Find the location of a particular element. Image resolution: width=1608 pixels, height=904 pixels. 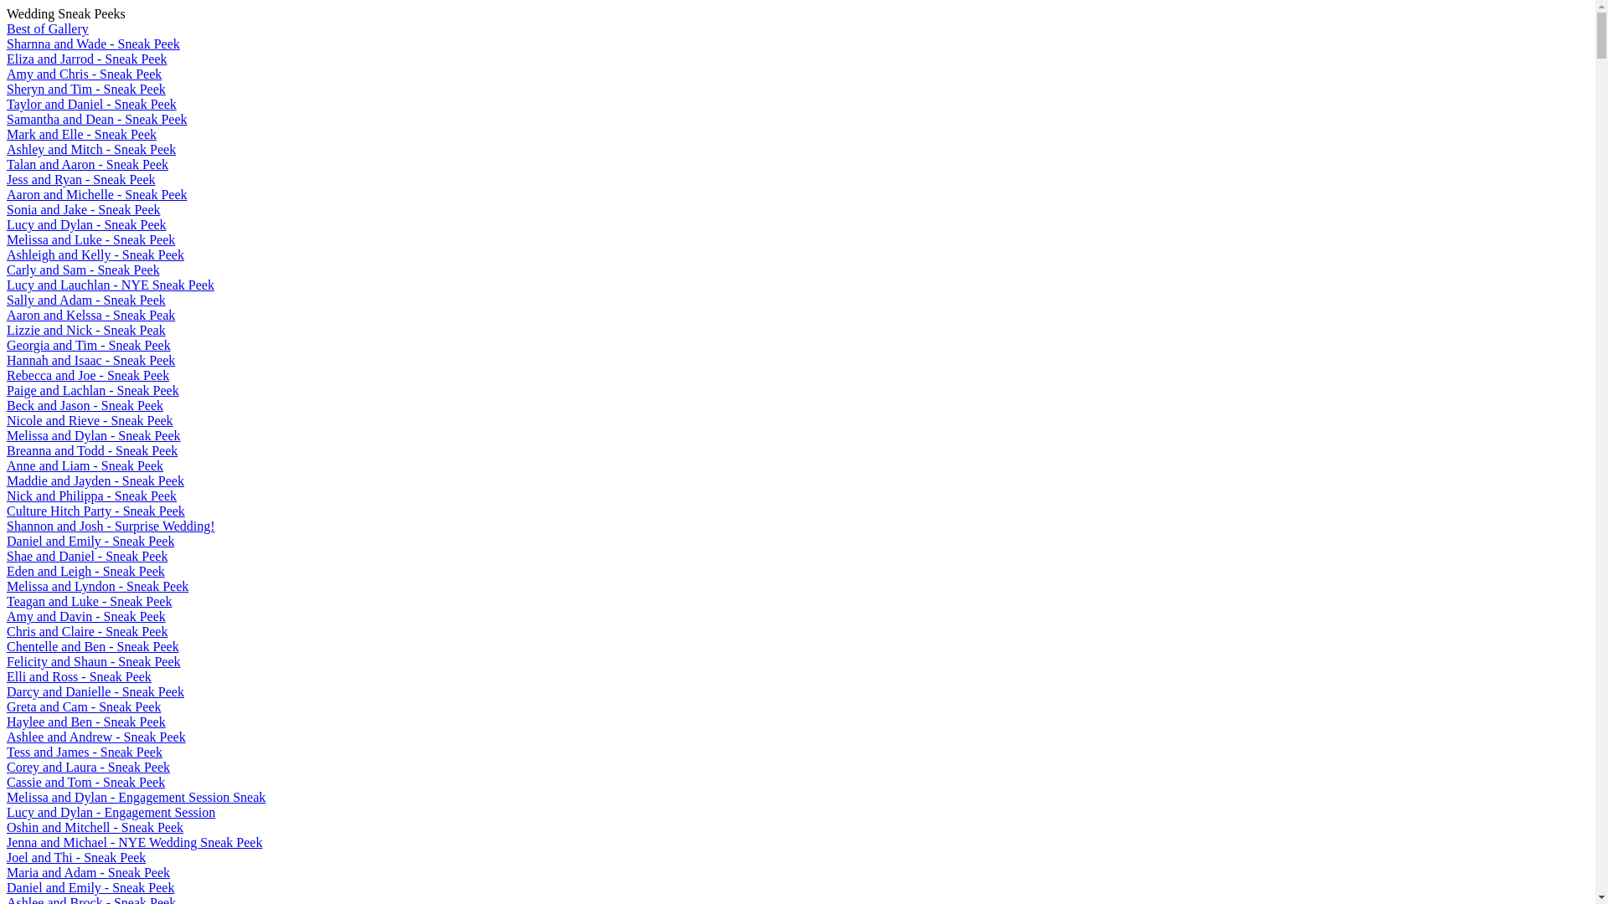

Elli and Ross - Sneak Peek is located at coordinates (79, 676).